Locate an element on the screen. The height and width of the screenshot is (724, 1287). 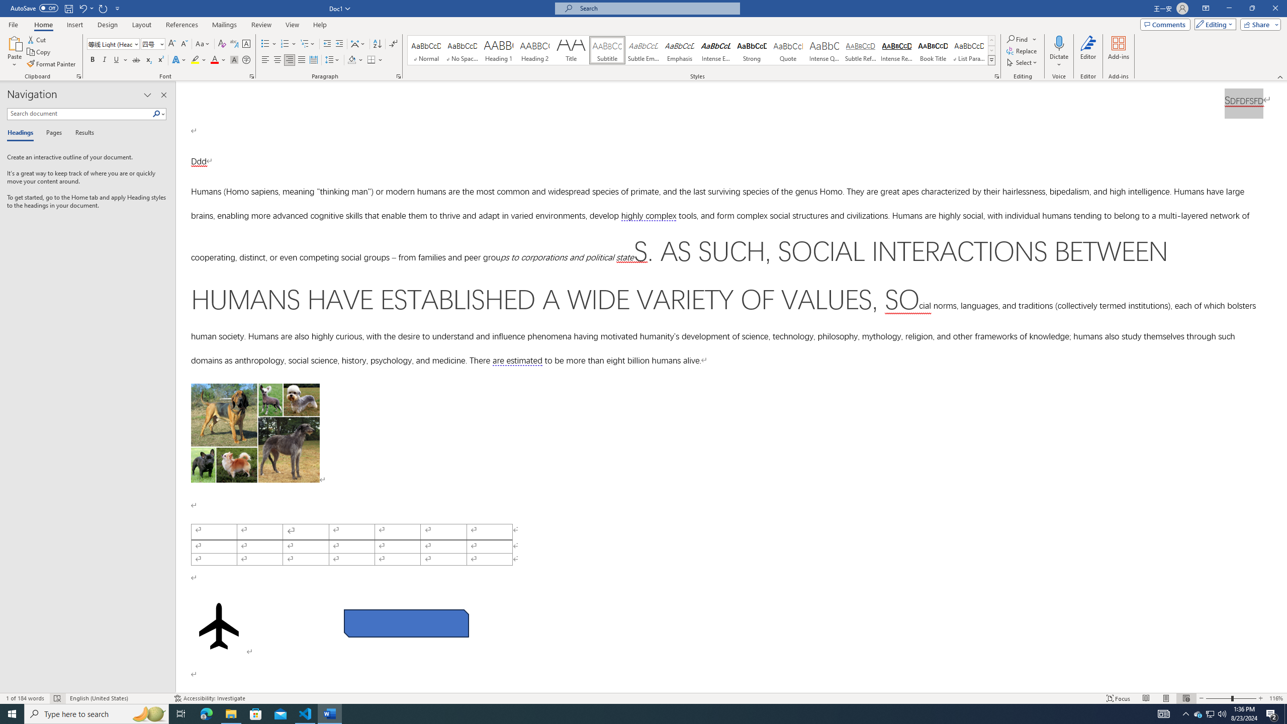
Intense Quote is located at coordinates (824, 50).